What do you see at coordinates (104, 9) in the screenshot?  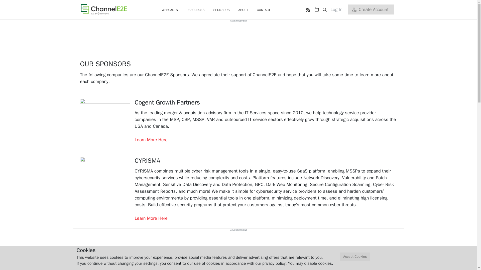 I see `ChannelE2E` at bounding box center [104, 9].